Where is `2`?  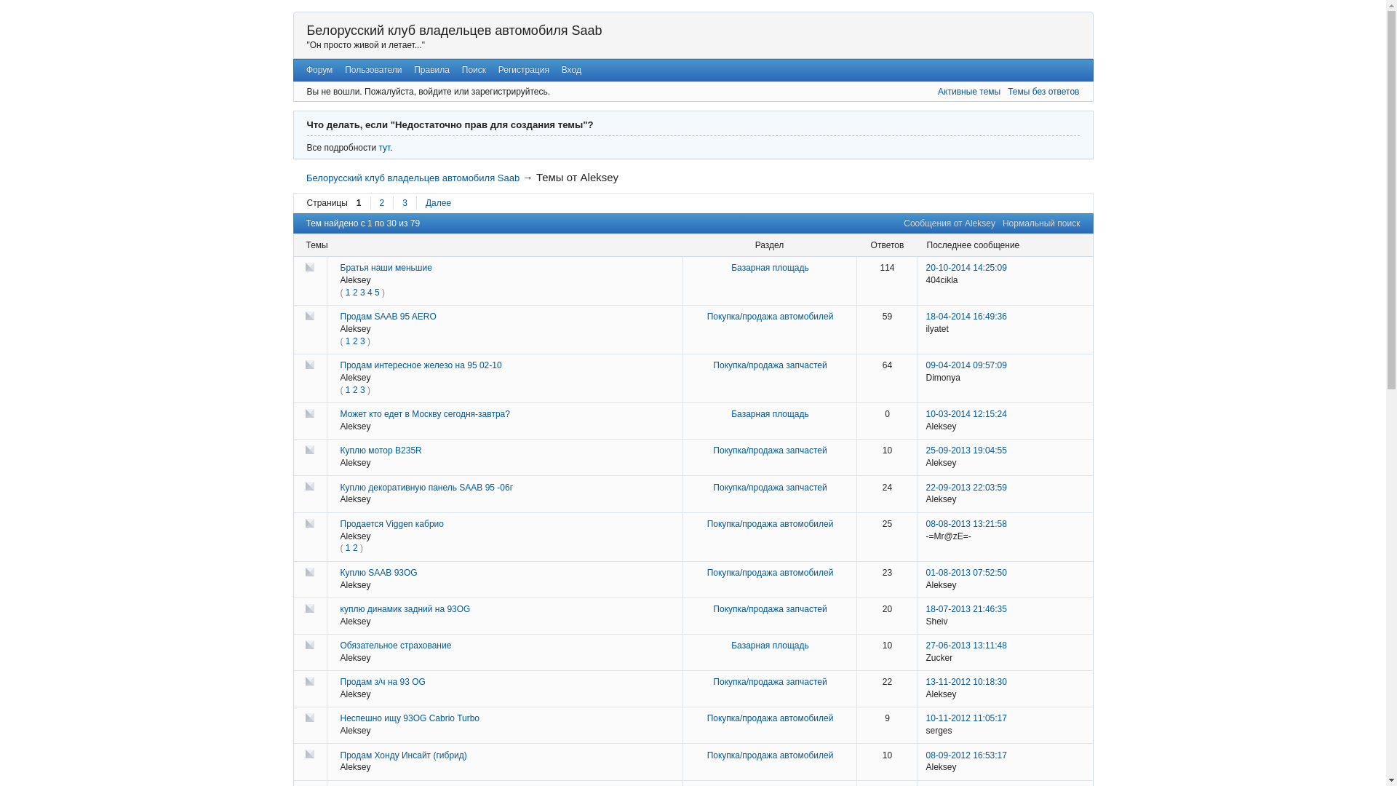 2 is located at coordinates (355, 341).